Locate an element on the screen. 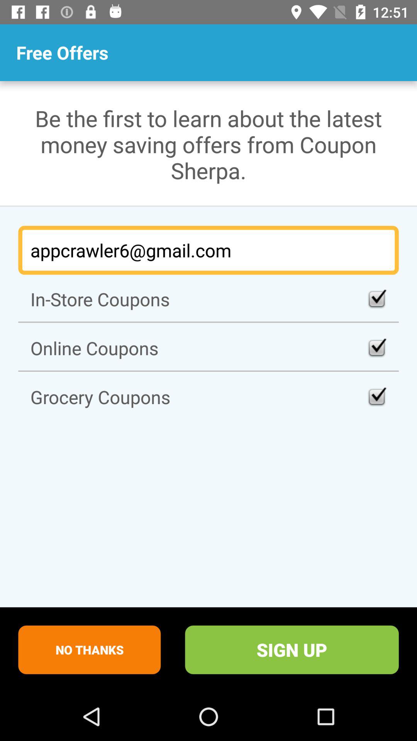  turn on the no thanks at the bottom left corner is located at coordinates (90, 650).